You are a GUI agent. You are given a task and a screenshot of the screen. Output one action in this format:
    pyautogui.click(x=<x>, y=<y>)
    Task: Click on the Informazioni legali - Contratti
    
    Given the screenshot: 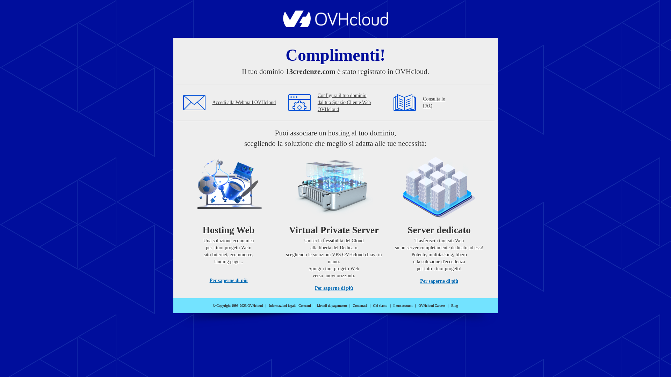 What is the action you would take?
    pyautogui.click(x=290, y=306)
    